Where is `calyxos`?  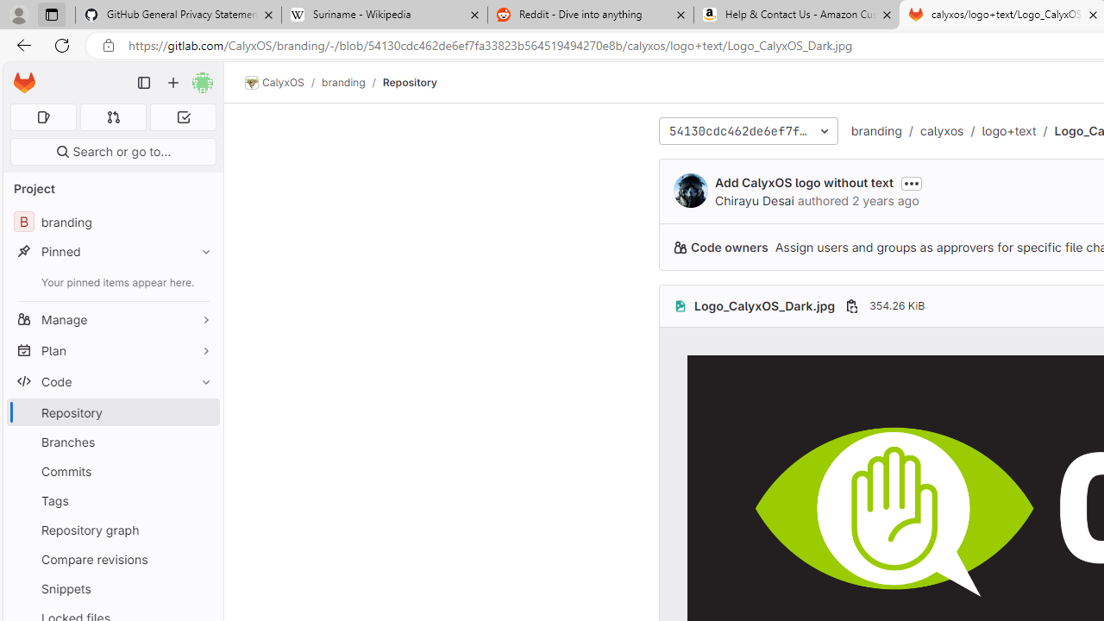 calyxos is located at coordinates (942, 130).